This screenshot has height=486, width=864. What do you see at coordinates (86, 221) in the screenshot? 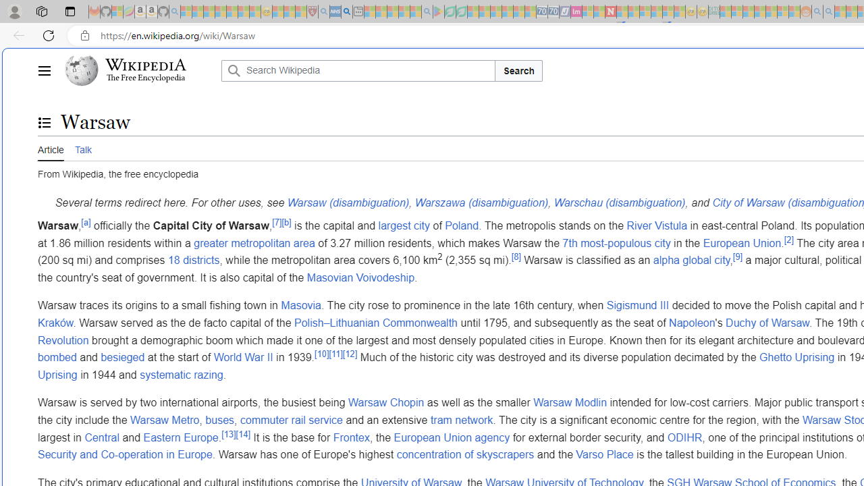
I see `[a]` at bounding box center [86, 221].